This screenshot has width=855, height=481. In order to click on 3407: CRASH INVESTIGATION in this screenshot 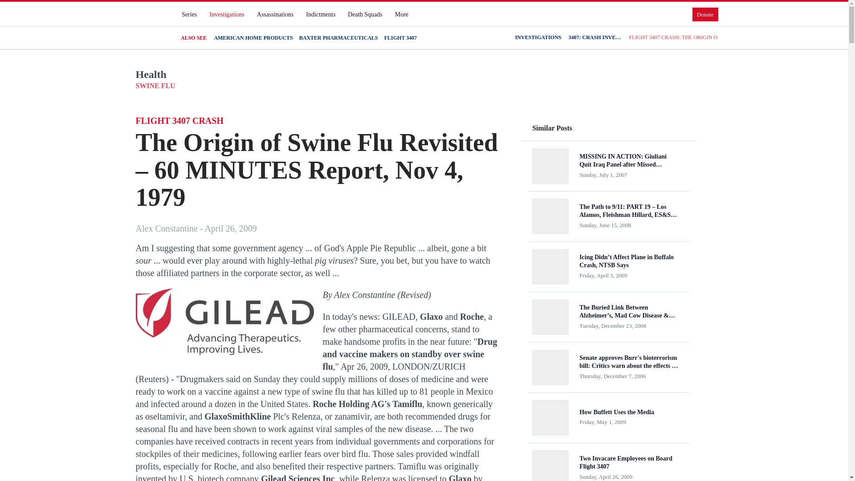, I will do `click(595, 37)`.